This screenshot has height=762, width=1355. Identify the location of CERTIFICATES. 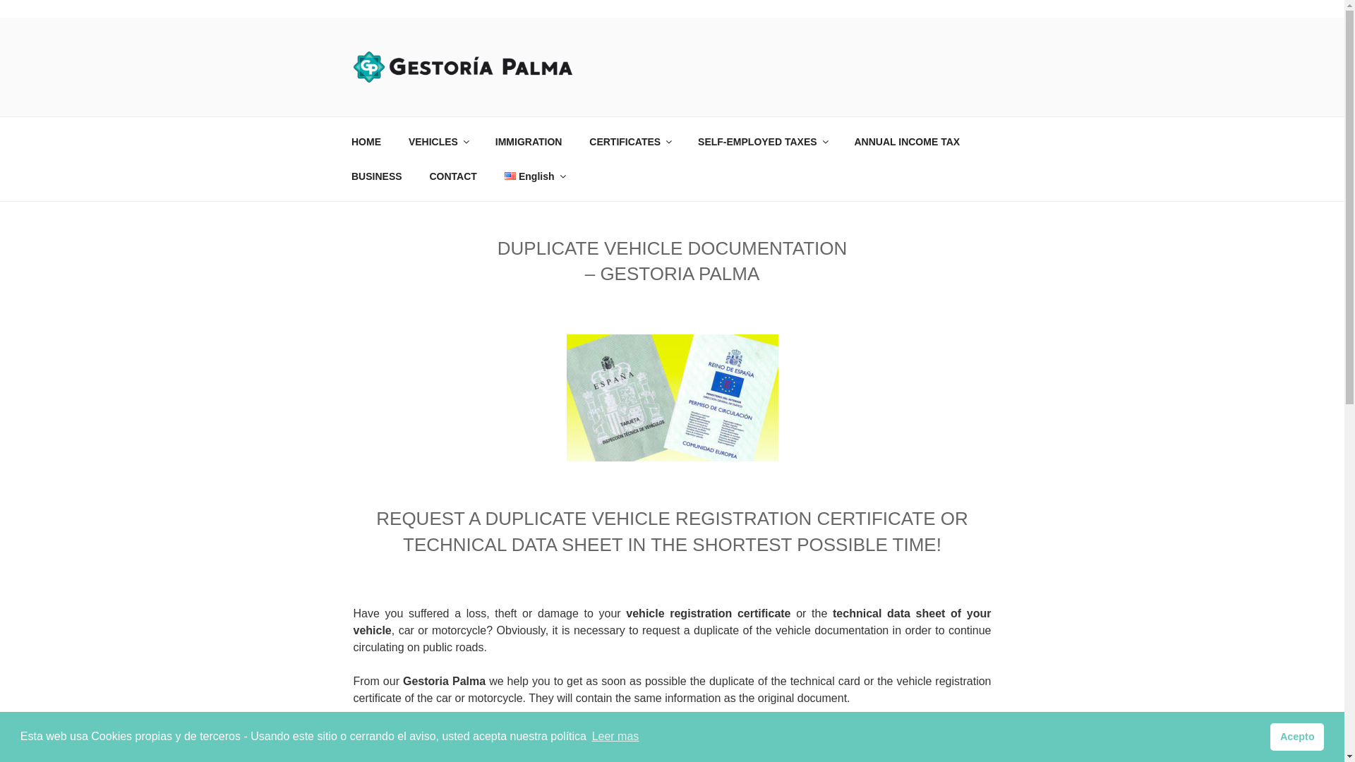
(630, 142).